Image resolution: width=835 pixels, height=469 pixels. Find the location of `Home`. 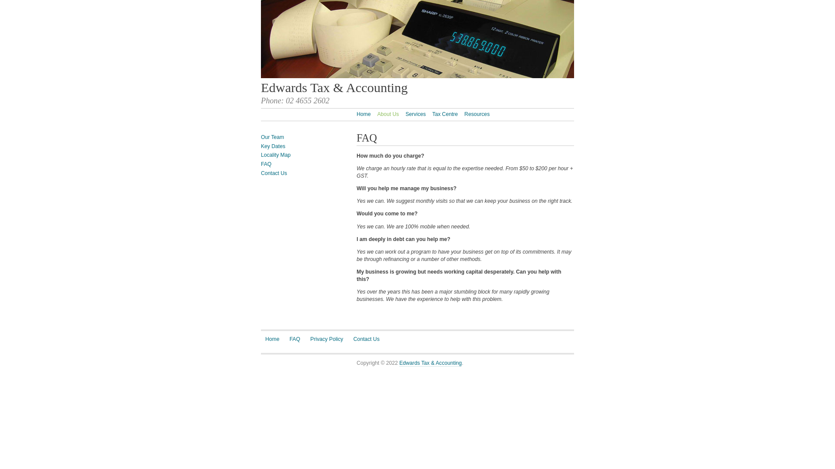

Home is located at coordinates (364, 115).